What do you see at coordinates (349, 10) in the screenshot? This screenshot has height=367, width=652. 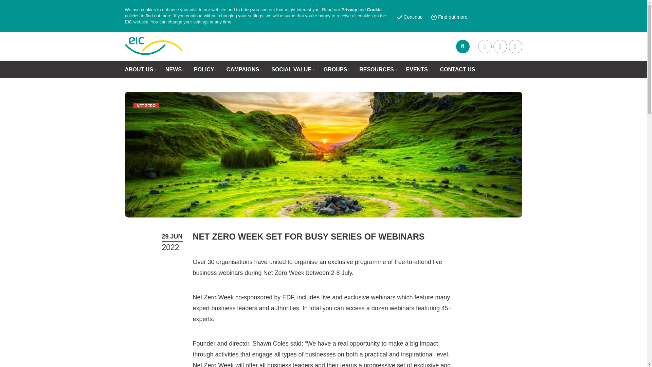 I see `Privacy` at bounding box center [349, 10].